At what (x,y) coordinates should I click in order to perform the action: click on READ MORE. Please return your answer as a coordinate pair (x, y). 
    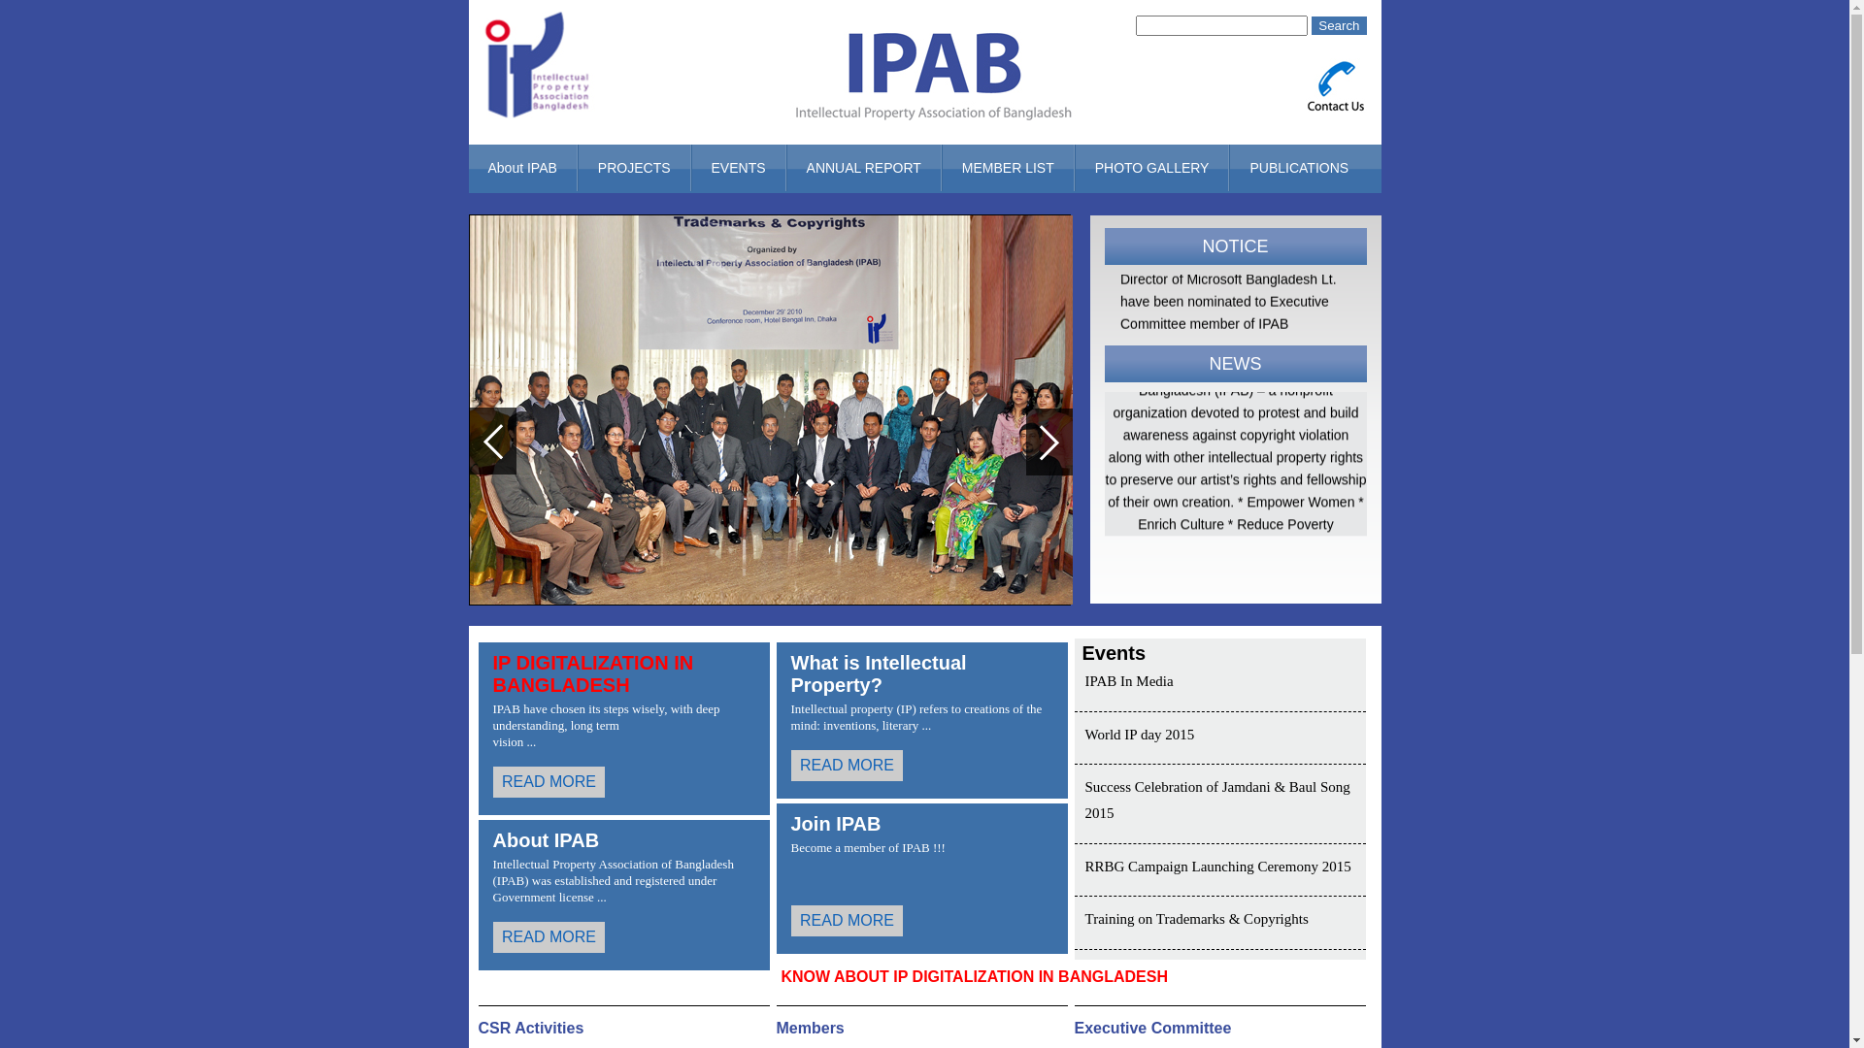
    Looking at the image, I should click on (624, 937).